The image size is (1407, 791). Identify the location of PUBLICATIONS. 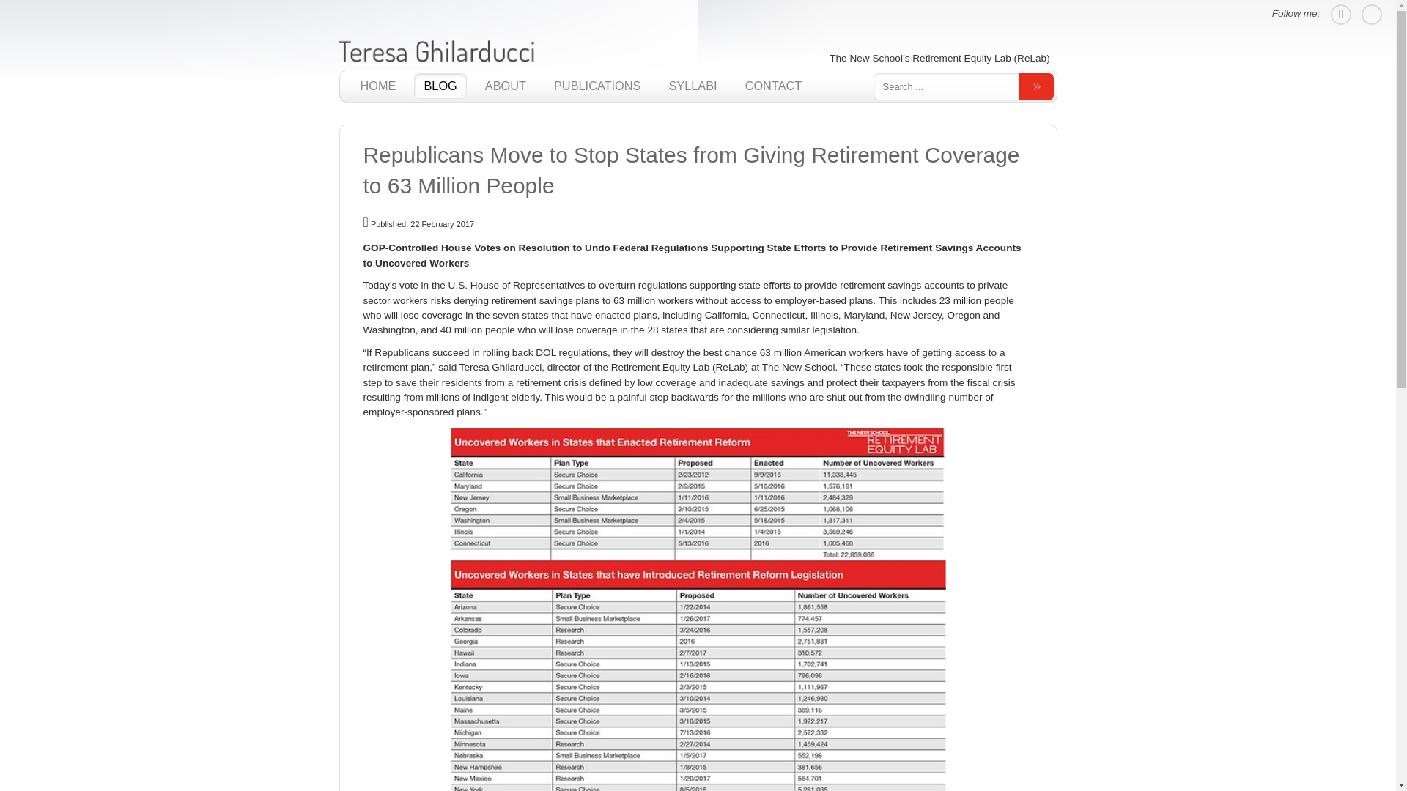
(597, 85).